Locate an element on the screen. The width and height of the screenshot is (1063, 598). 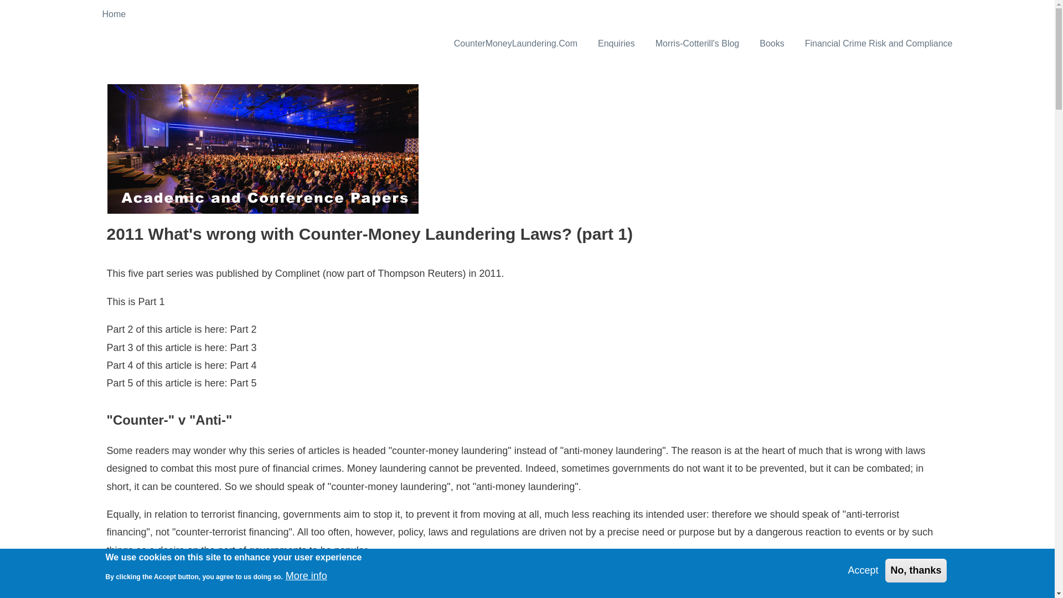
CounterMoneyLaundering.Com is located at coordinates (516, 43).